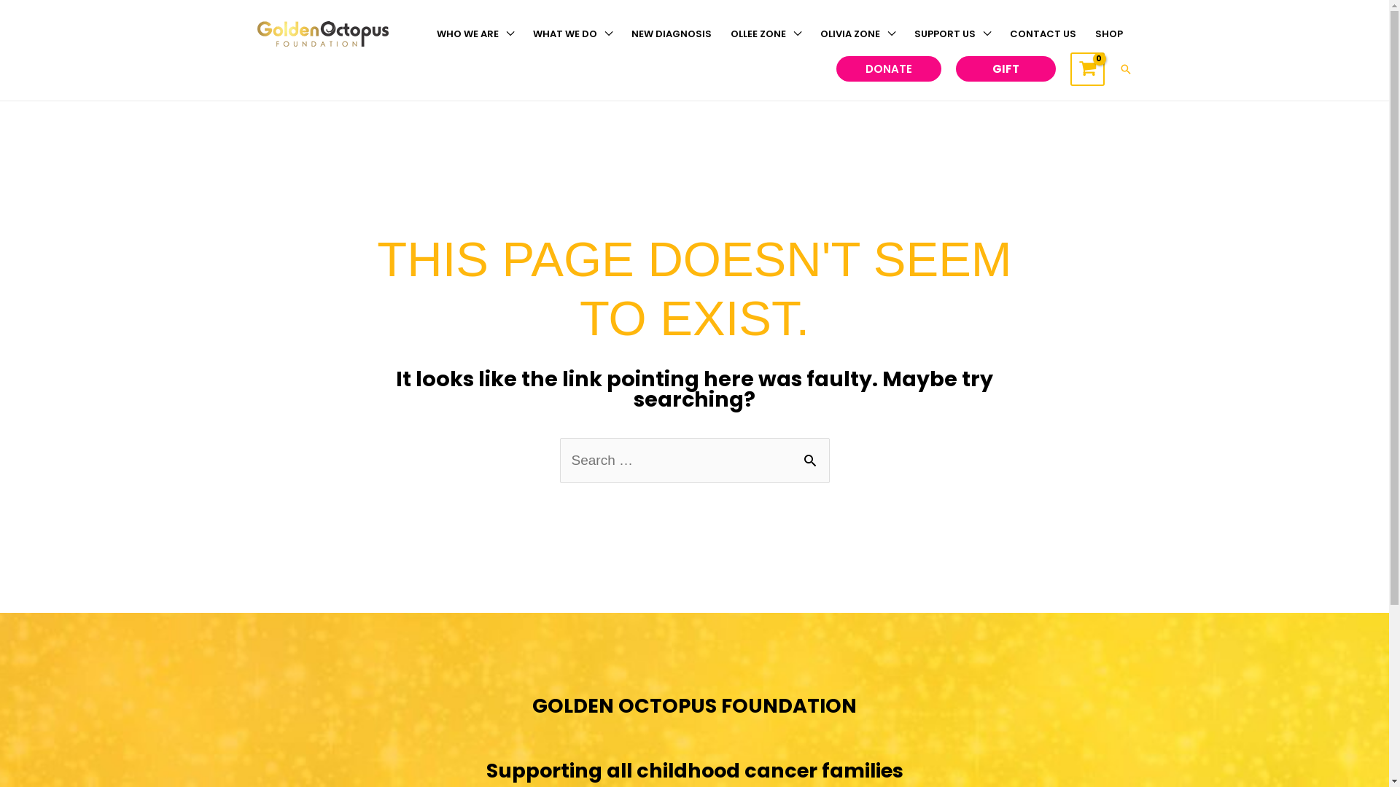 Image resolution: width=1400 pixels, height=787 pixels. Describe the element at coordinates (765, 34) in the screenshot. I see `OLLEE ZONE` at that location.